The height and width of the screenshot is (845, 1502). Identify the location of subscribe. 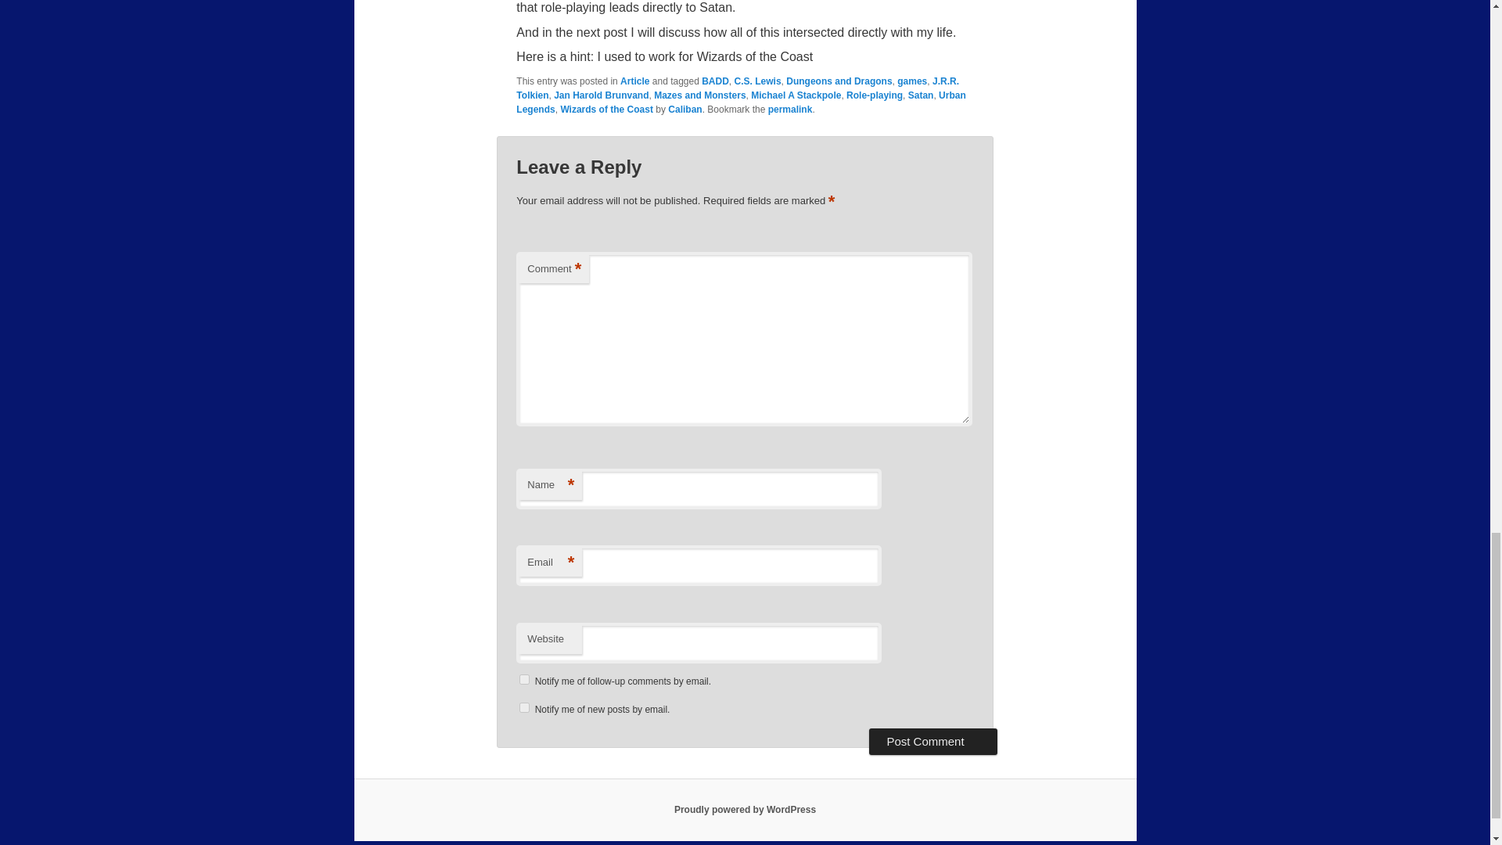
(524, 679).